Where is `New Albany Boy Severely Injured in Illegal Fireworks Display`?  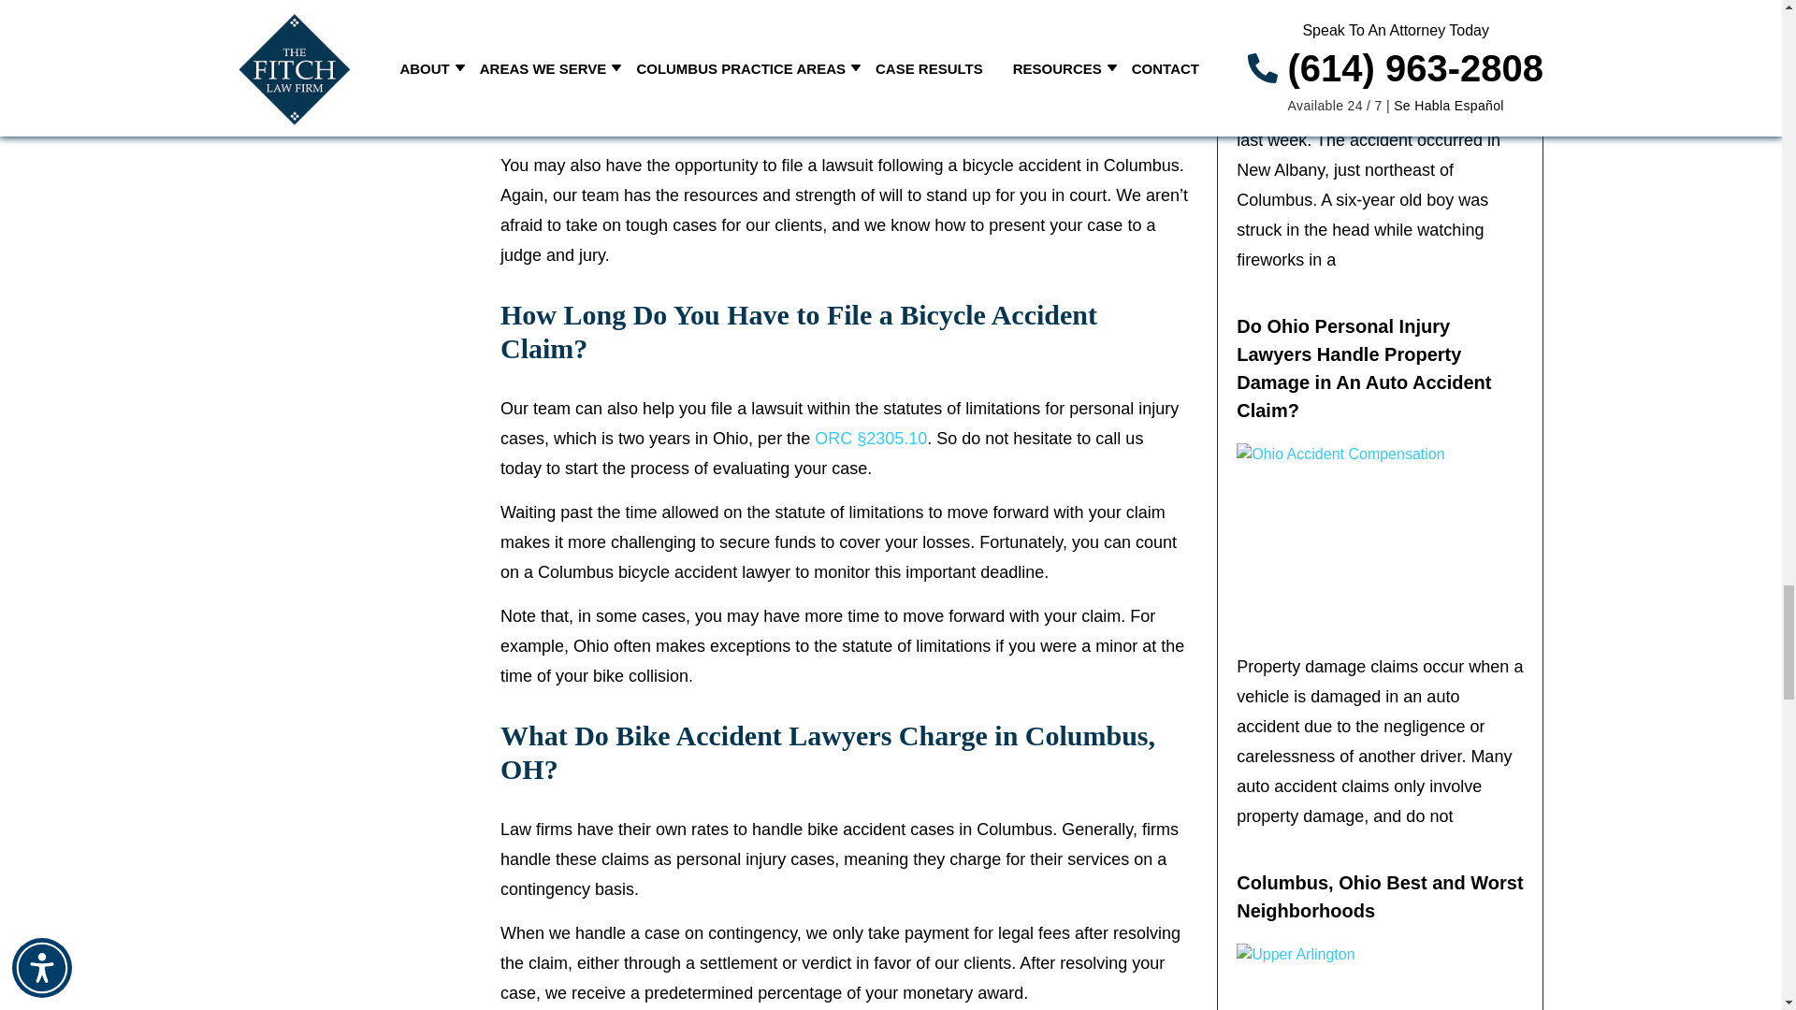 New Albany Boy Severely Injured in Illegal Fireworks Display is located at coordinates (1380, 38).